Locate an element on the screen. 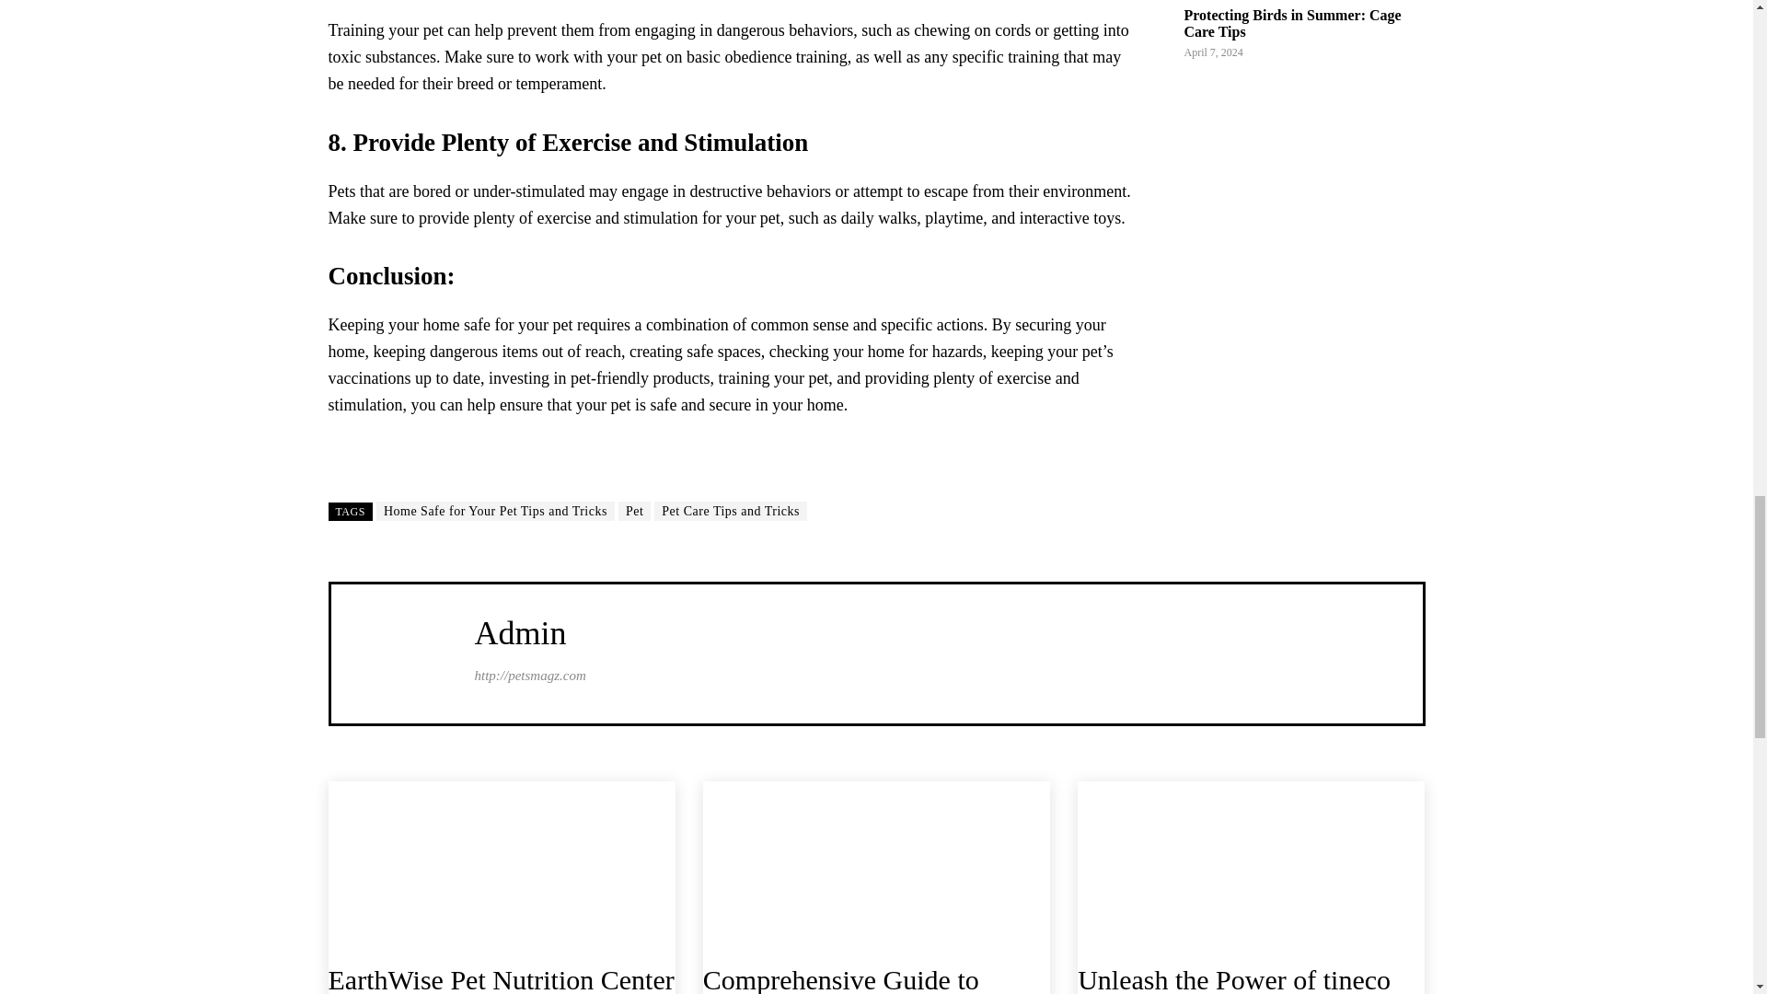 This screenshot has height=994, width=1767. Pet Care Tips and Tricks is located at coordinates (731, 511).